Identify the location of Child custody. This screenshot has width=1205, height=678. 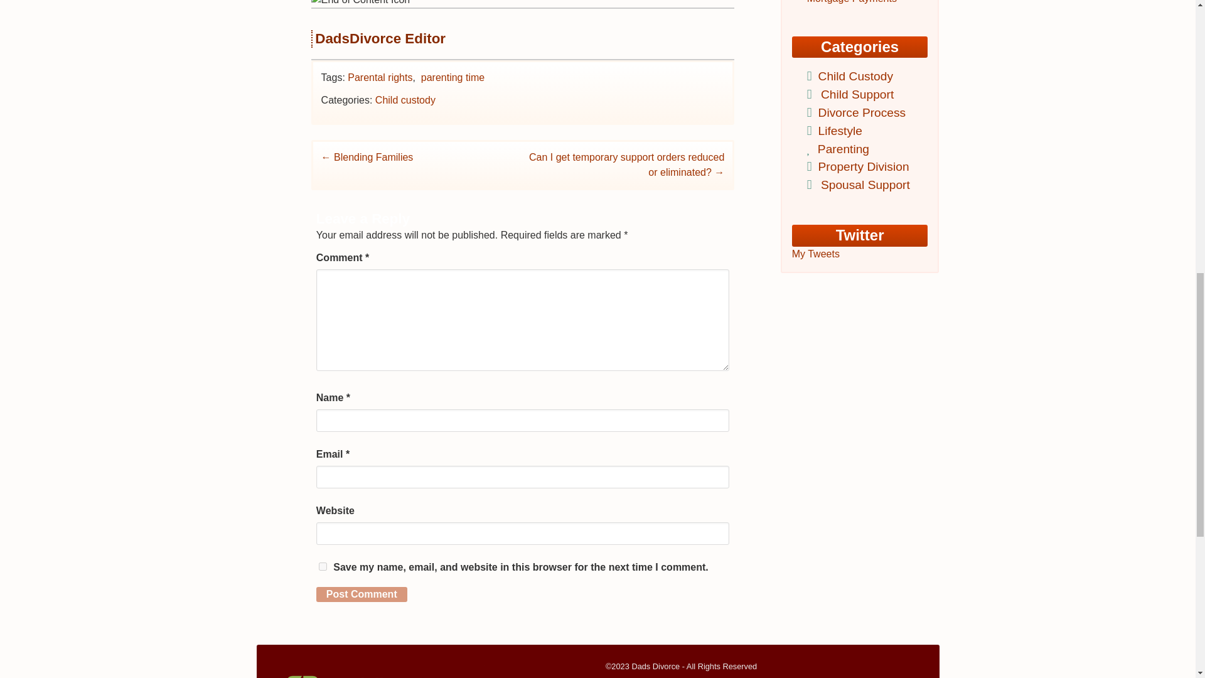
(405, 100).